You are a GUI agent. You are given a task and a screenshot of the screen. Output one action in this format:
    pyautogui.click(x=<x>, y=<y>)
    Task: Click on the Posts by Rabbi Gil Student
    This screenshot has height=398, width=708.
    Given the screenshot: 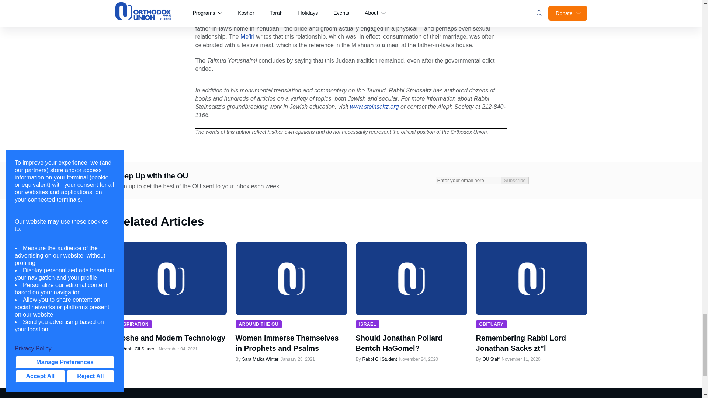 What is the action you would take?
    pyautogui.click(x=139, y=349)
    